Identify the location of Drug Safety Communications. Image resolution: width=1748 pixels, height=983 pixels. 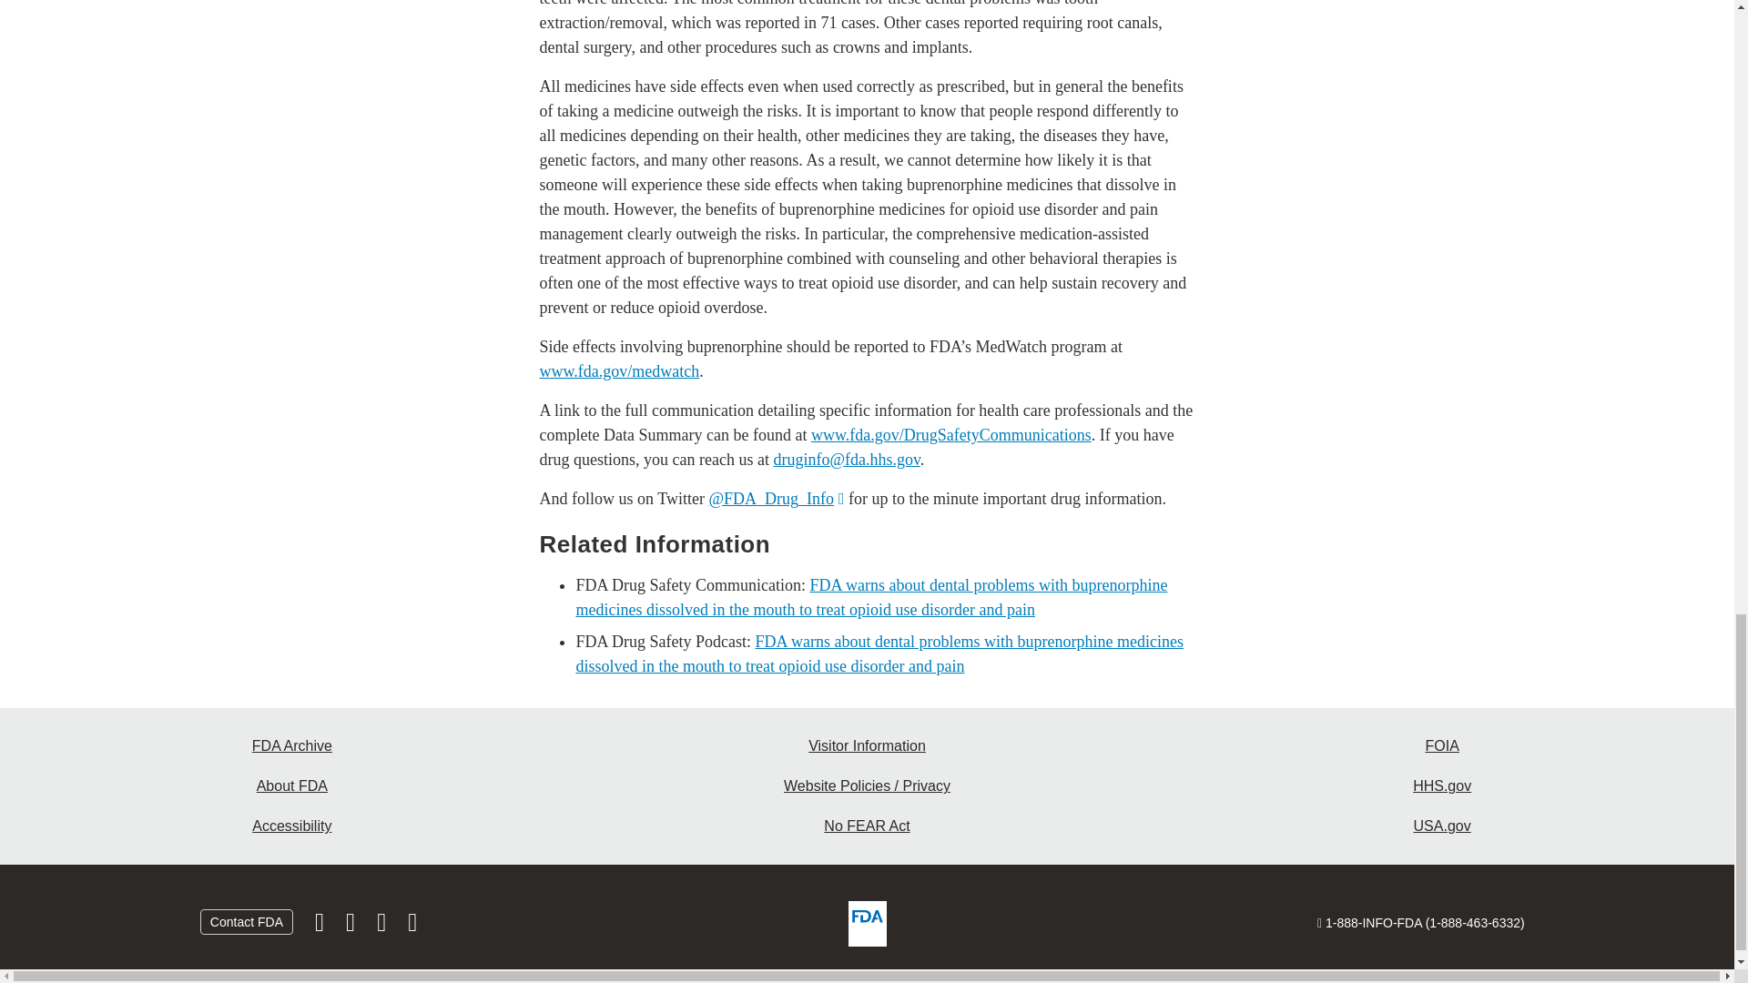
(950, 435).